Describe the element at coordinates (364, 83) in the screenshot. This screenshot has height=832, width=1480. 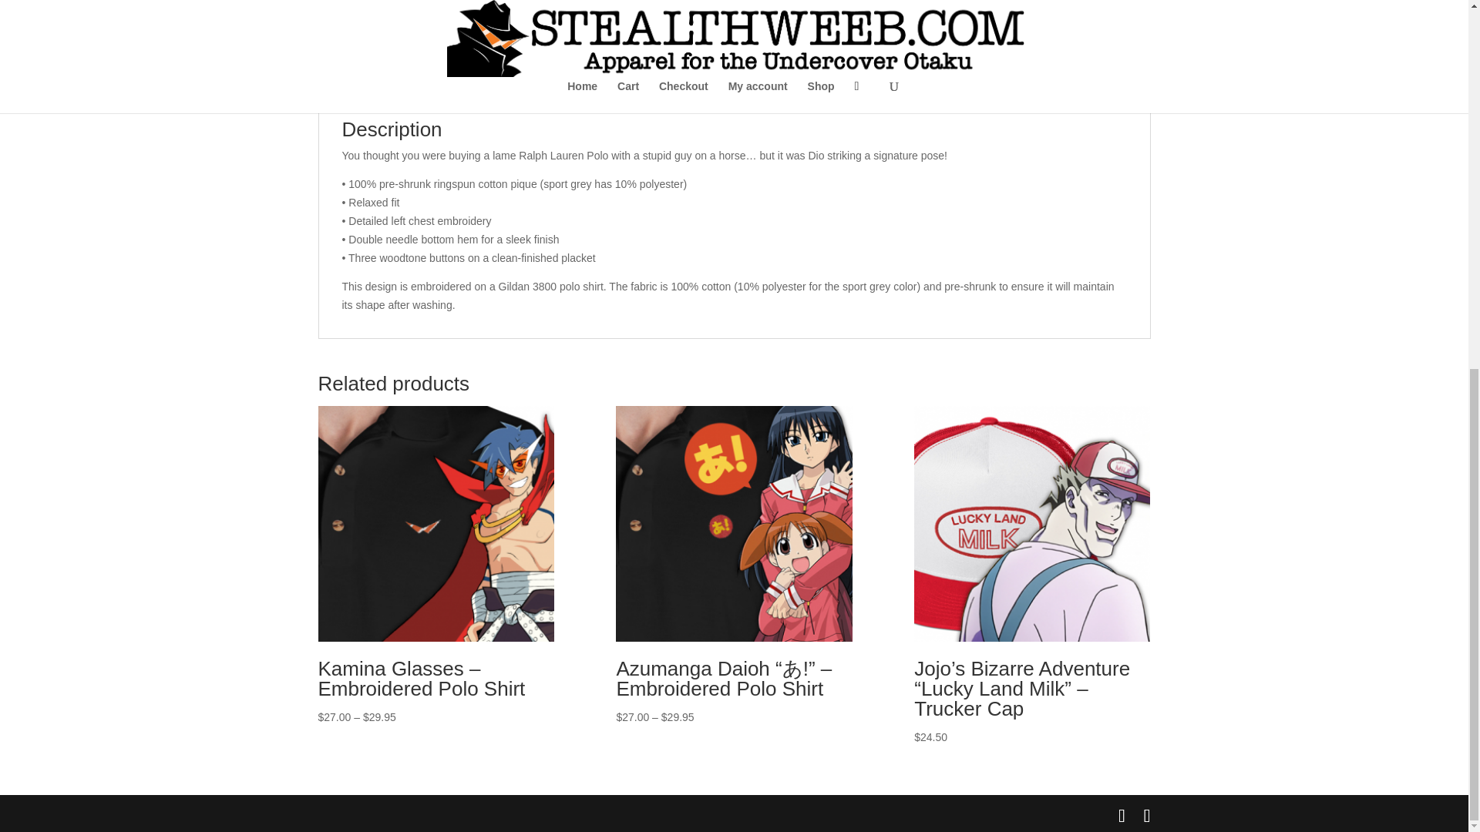
I see `Description` at that location.